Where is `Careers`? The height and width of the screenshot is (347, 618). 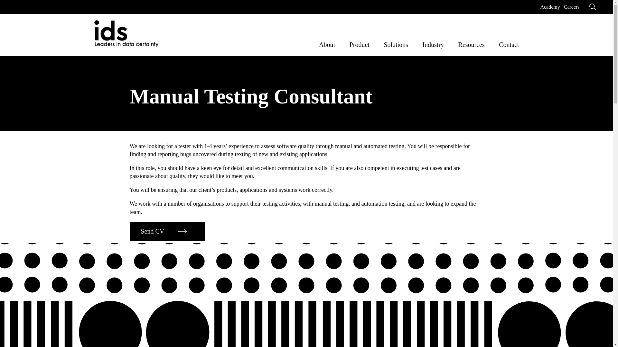
Careers is located at coordinates (572, 7).